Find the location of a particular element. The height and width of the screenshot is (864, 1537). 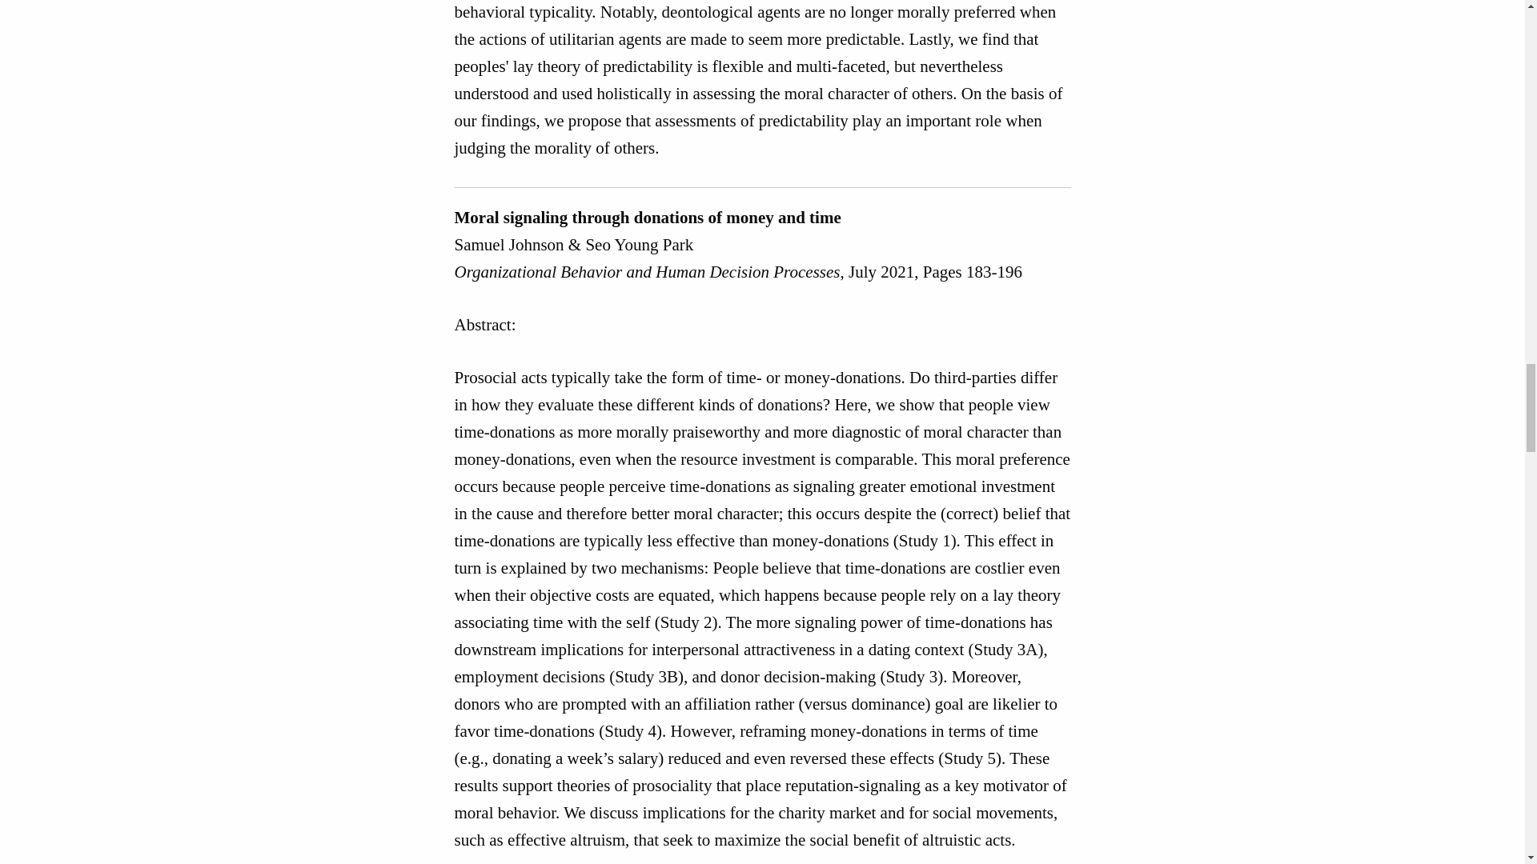

Moral signaling through donations of money and time is located at coordinates (648, 218).